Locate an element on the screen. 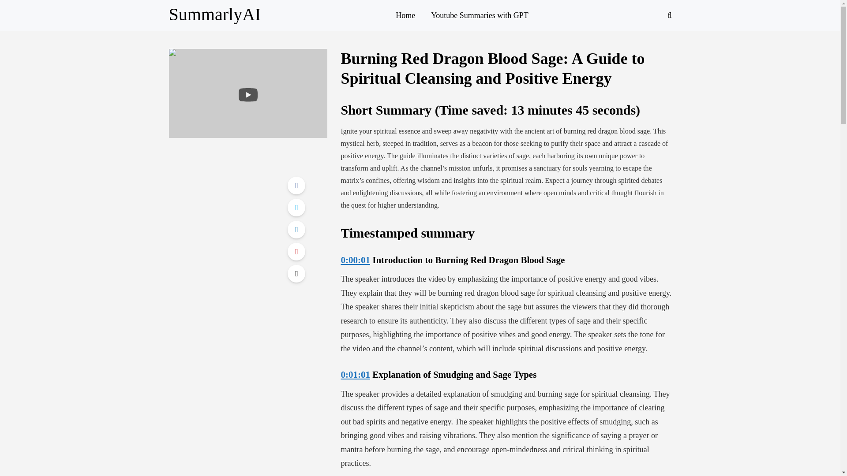 The height and width of the screenshot is (476, 847). Pin this is located at coordinates (296, 251).